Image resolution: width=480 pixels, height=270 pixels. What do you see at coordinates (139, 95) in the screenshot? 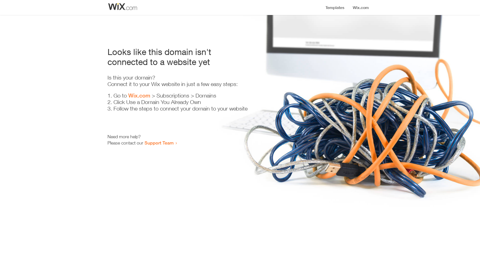
I see `Wix.com` at bounding box center [139, 95].